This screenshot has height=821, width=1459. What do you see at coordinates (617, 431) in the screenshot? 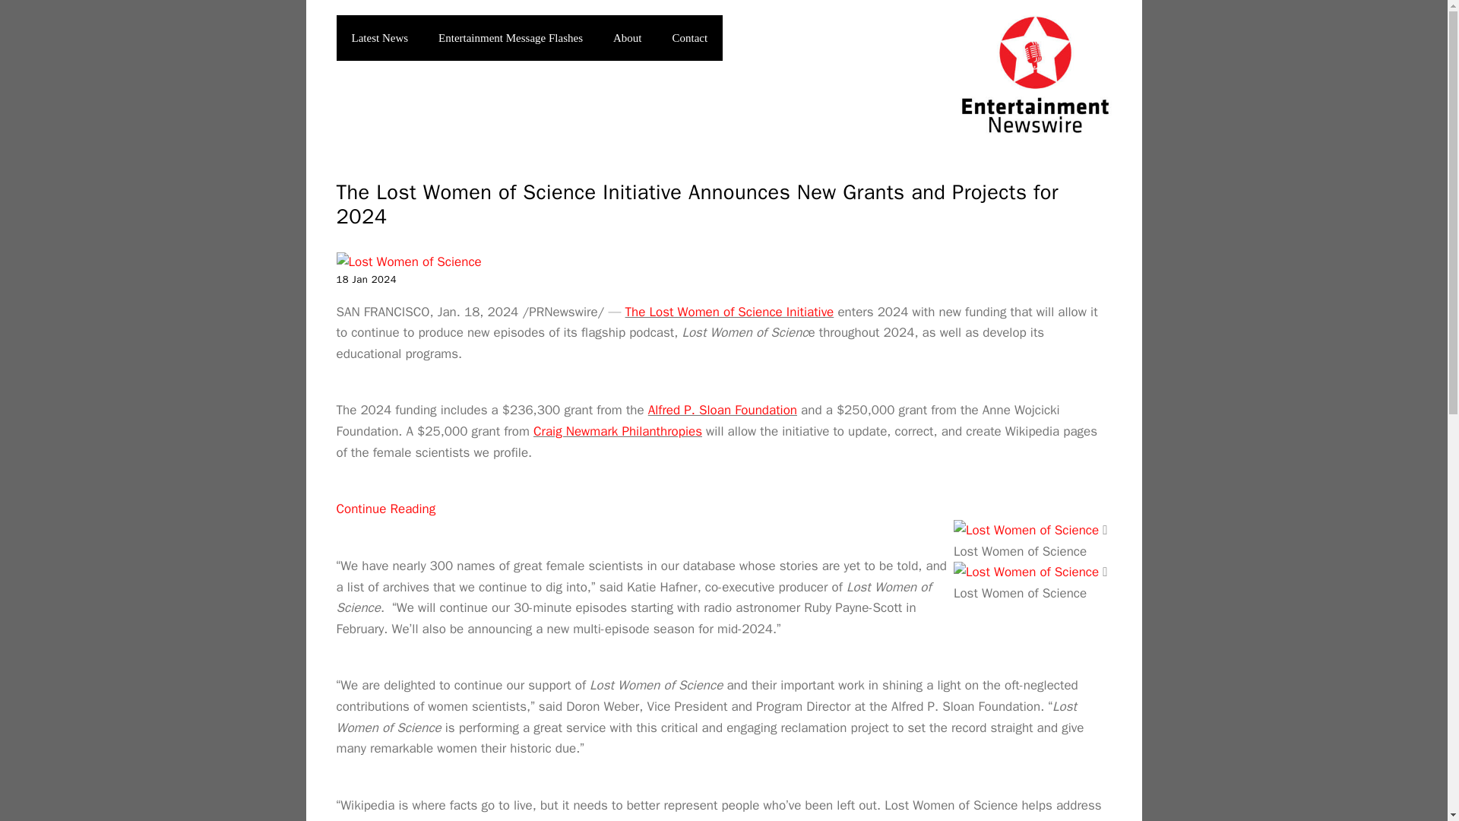
I see `Craig Newmark Philanthropies` at bounding box center [617, 431].